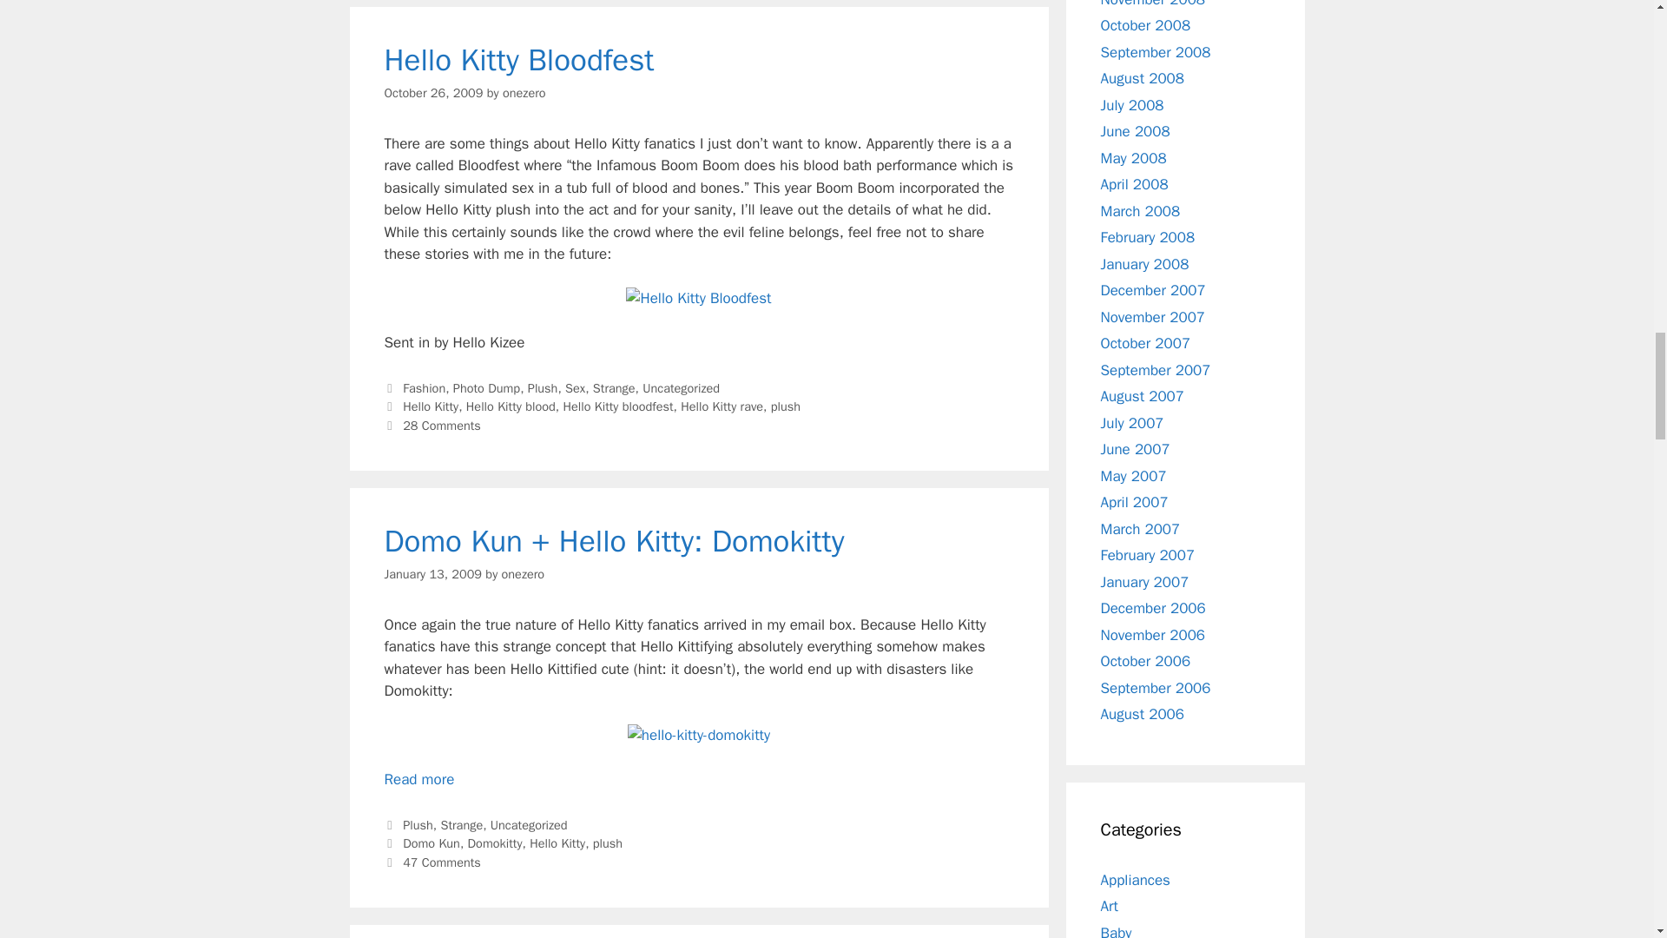  Describe the element at coordinates (698, 299) in the screenshot. I see `hello kitty bloodfest` at that location.